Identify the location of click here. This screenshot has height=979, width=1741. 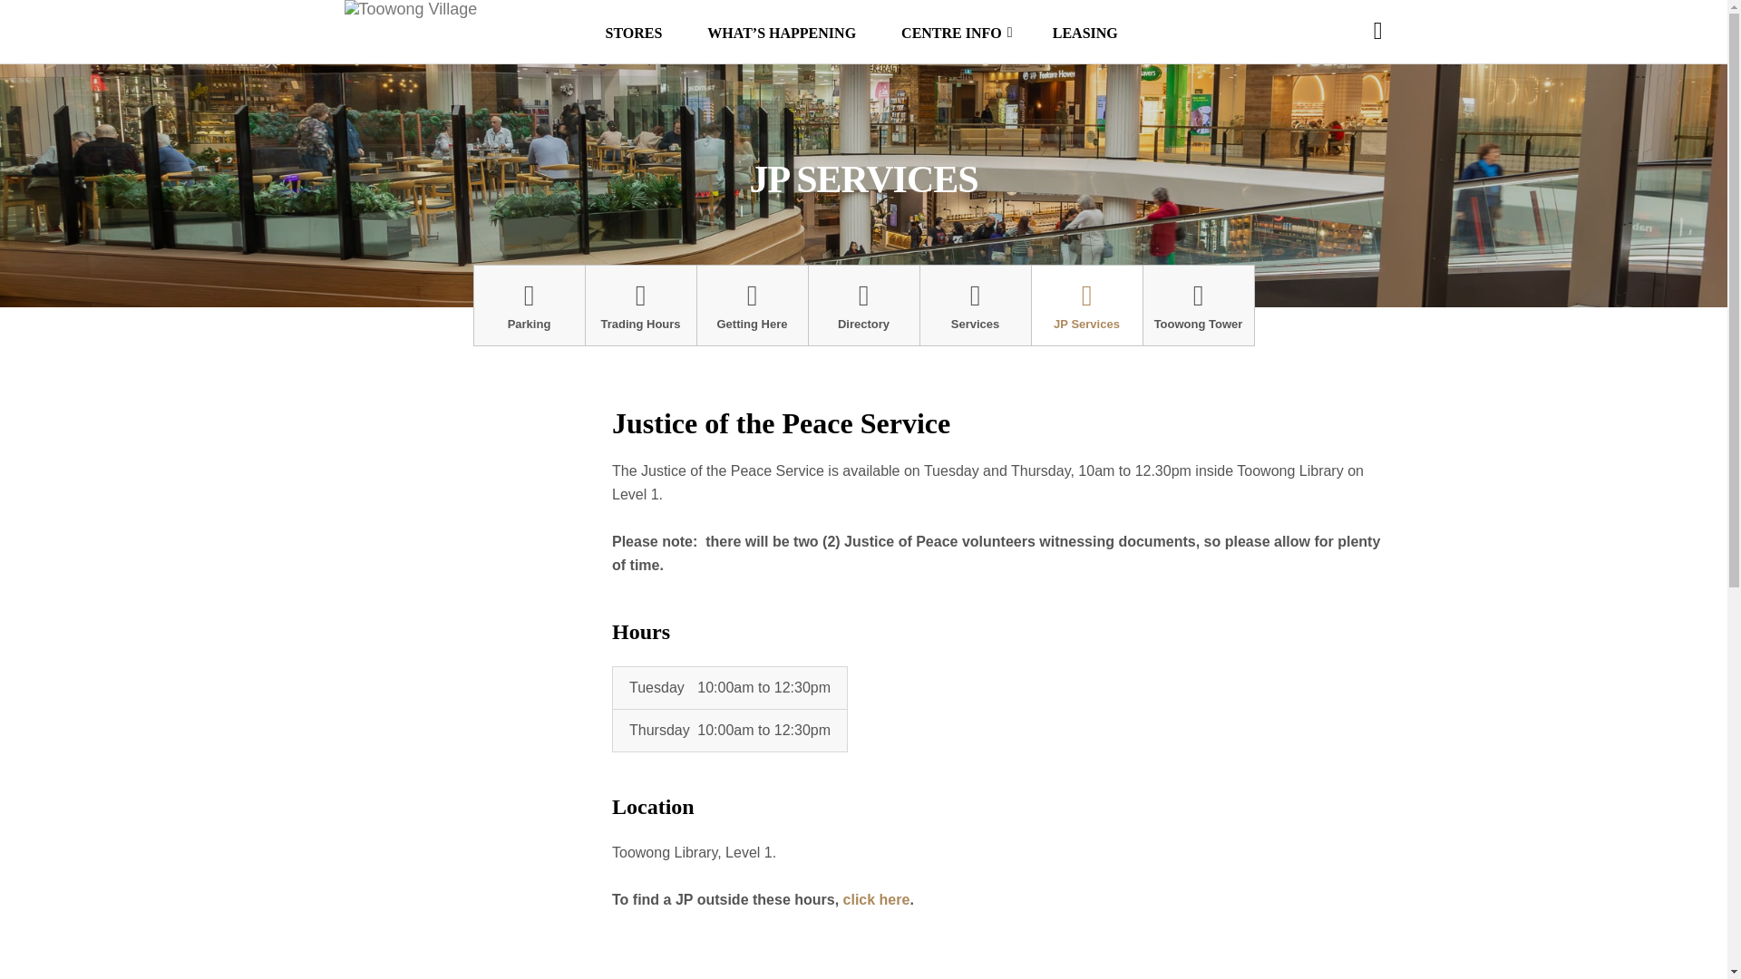
(876, 899).